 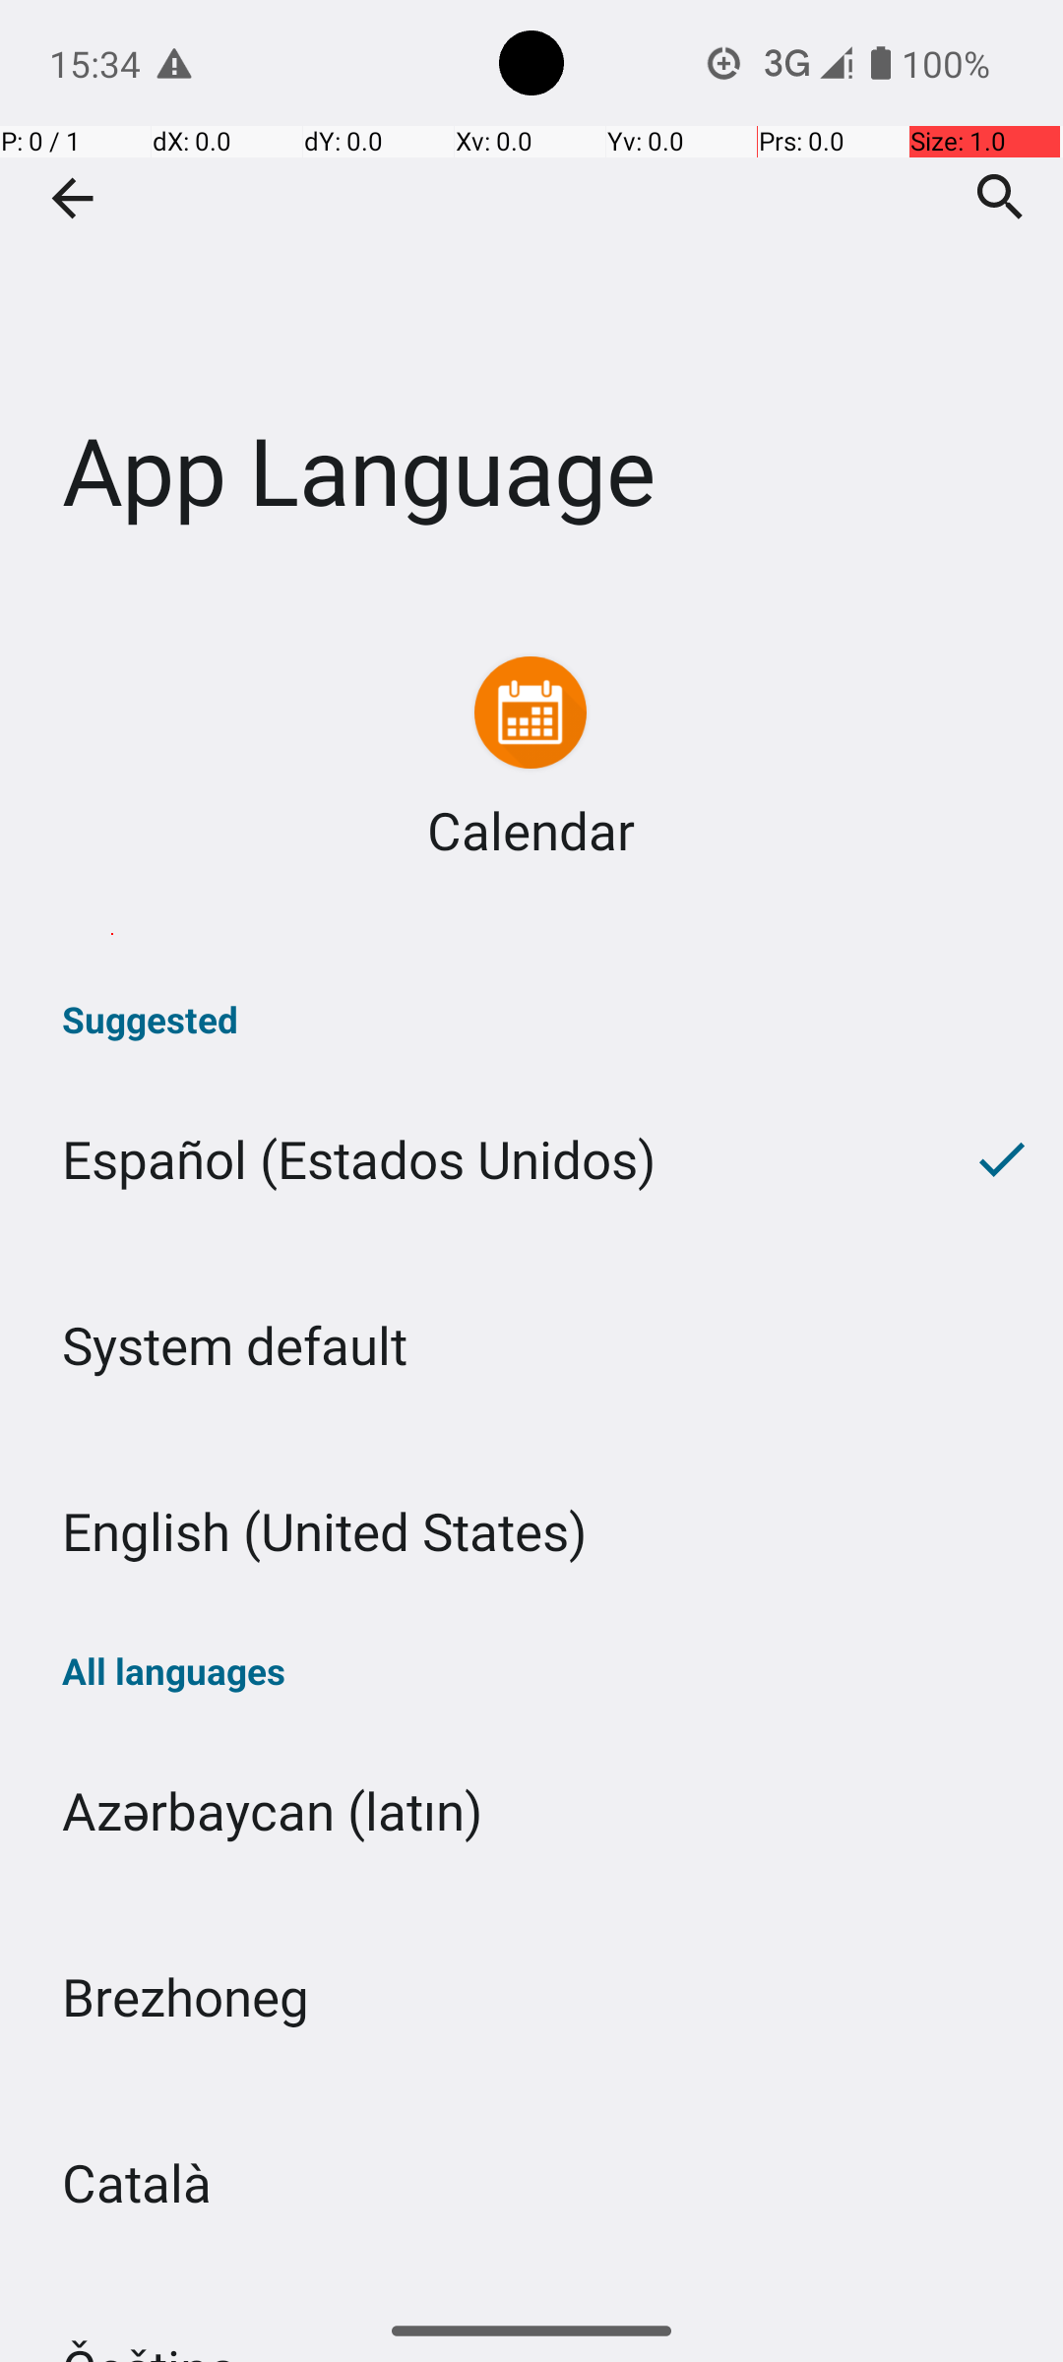 What do you see at coordinates (531, 1531) in the screenshot?
I see `English (United States)` at bounding box center [531, 1531].